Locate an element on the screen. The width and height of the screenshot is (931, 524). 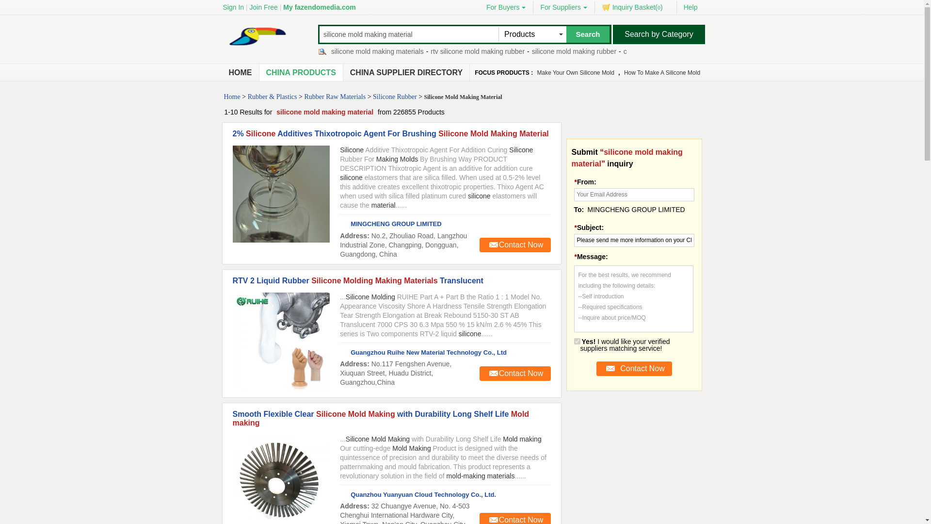
Quanzhou Yuanyuan Cloud Technology Co., Ltd. from china is located at coordinates (418, 494).